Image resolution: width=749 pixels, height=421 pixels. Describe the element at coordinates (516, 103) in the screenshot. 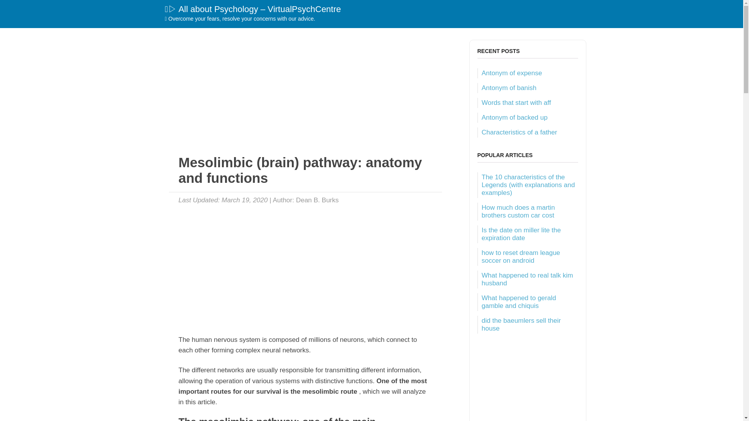

I see `Words that start with aff` at that location.